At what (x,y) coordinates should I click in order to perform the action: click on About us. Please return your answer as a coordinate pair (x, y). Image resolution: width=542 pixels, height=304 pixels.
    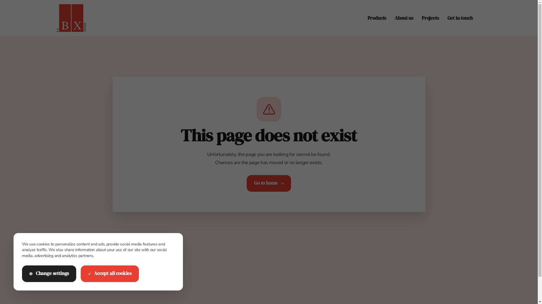
    Looking at the image, I should click on (404, 18).